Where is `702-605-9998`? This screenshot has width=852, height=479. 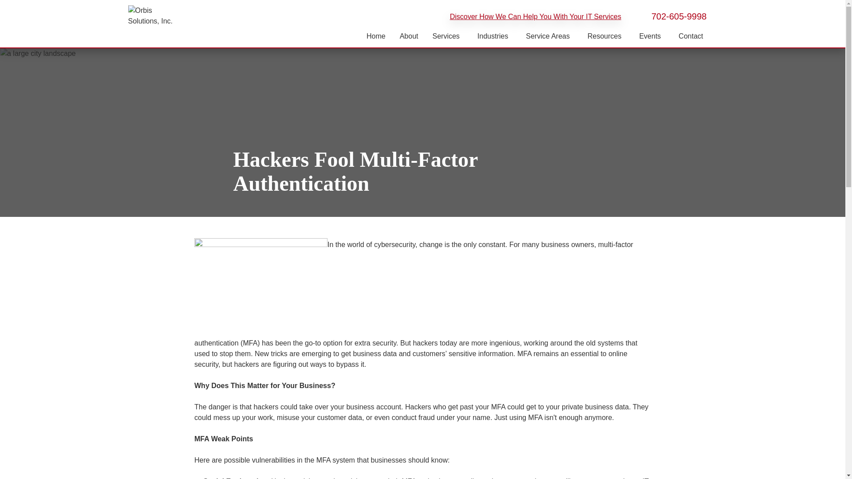
702-605-9998 is located at coordinates (674, 16).